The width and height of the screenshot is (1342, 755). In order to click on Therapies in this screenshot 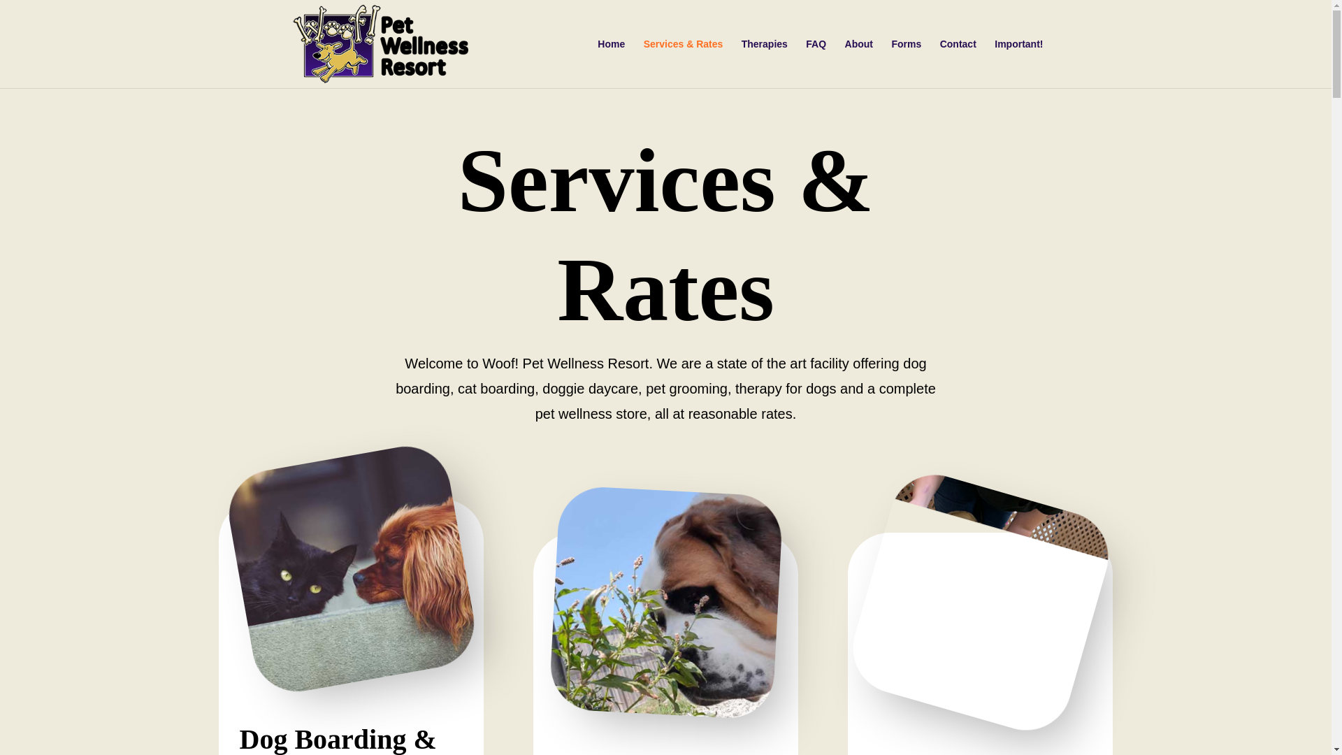, I will do `click(765, 64)`.